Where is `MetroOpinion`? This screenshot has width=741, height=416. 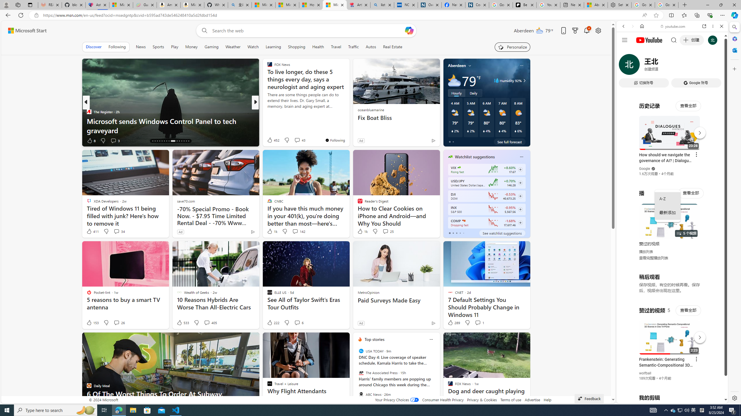 MetroOpinion is located at coordinates (368, 292).